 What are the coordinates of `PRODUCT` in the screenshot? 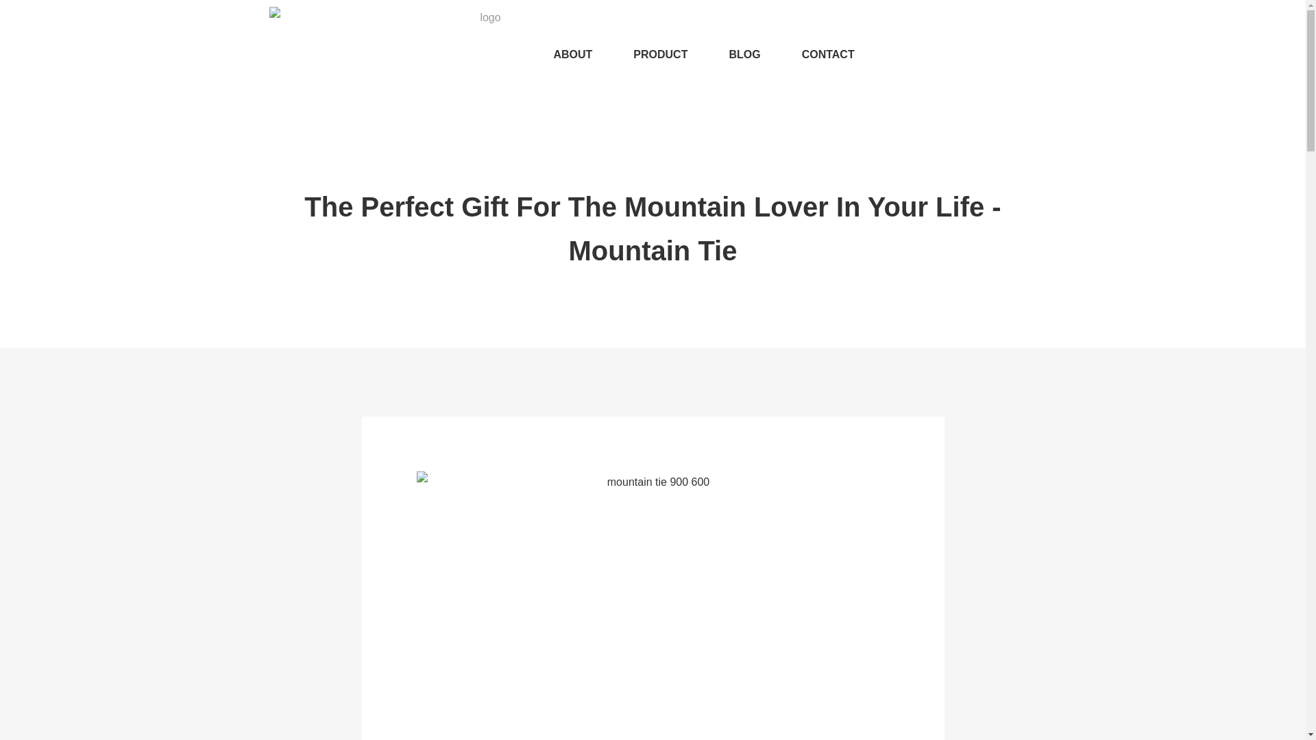 It's located at (661, 55).